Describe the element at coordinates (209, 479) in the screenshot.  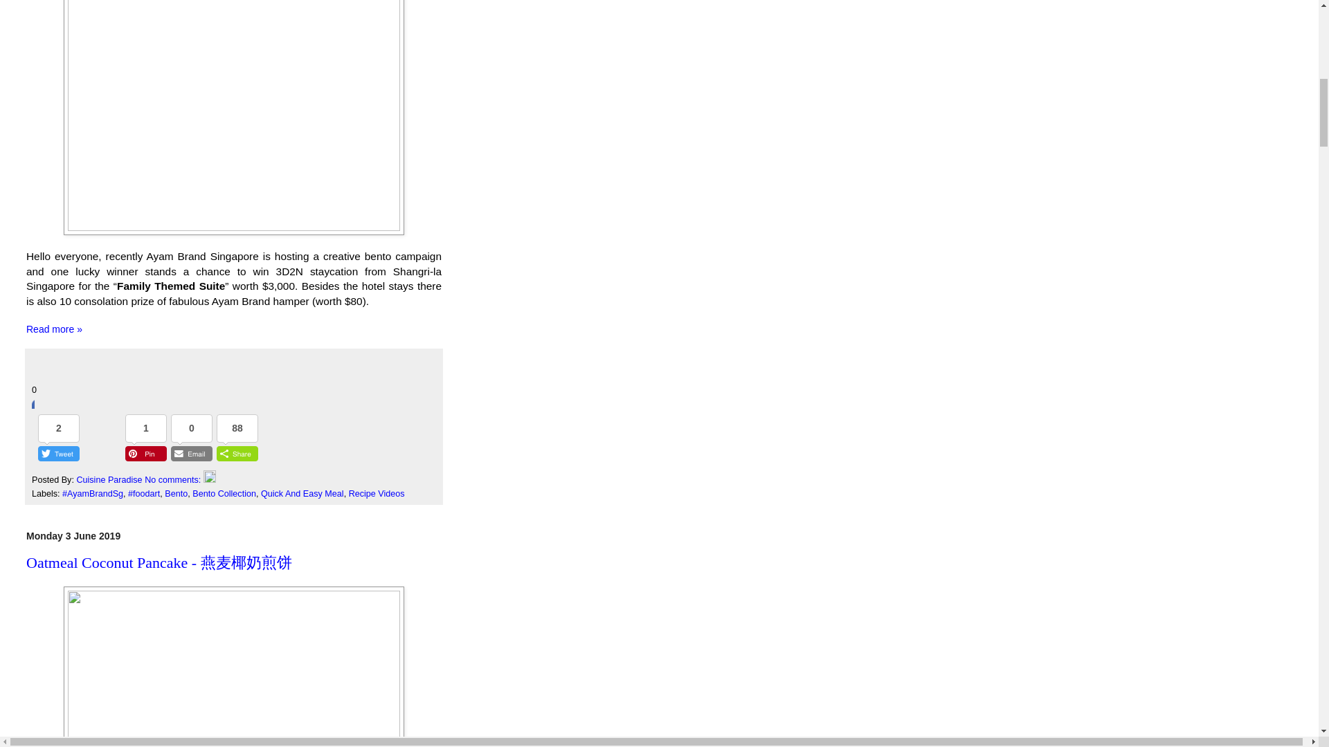
I see `Edit Post` at that location.